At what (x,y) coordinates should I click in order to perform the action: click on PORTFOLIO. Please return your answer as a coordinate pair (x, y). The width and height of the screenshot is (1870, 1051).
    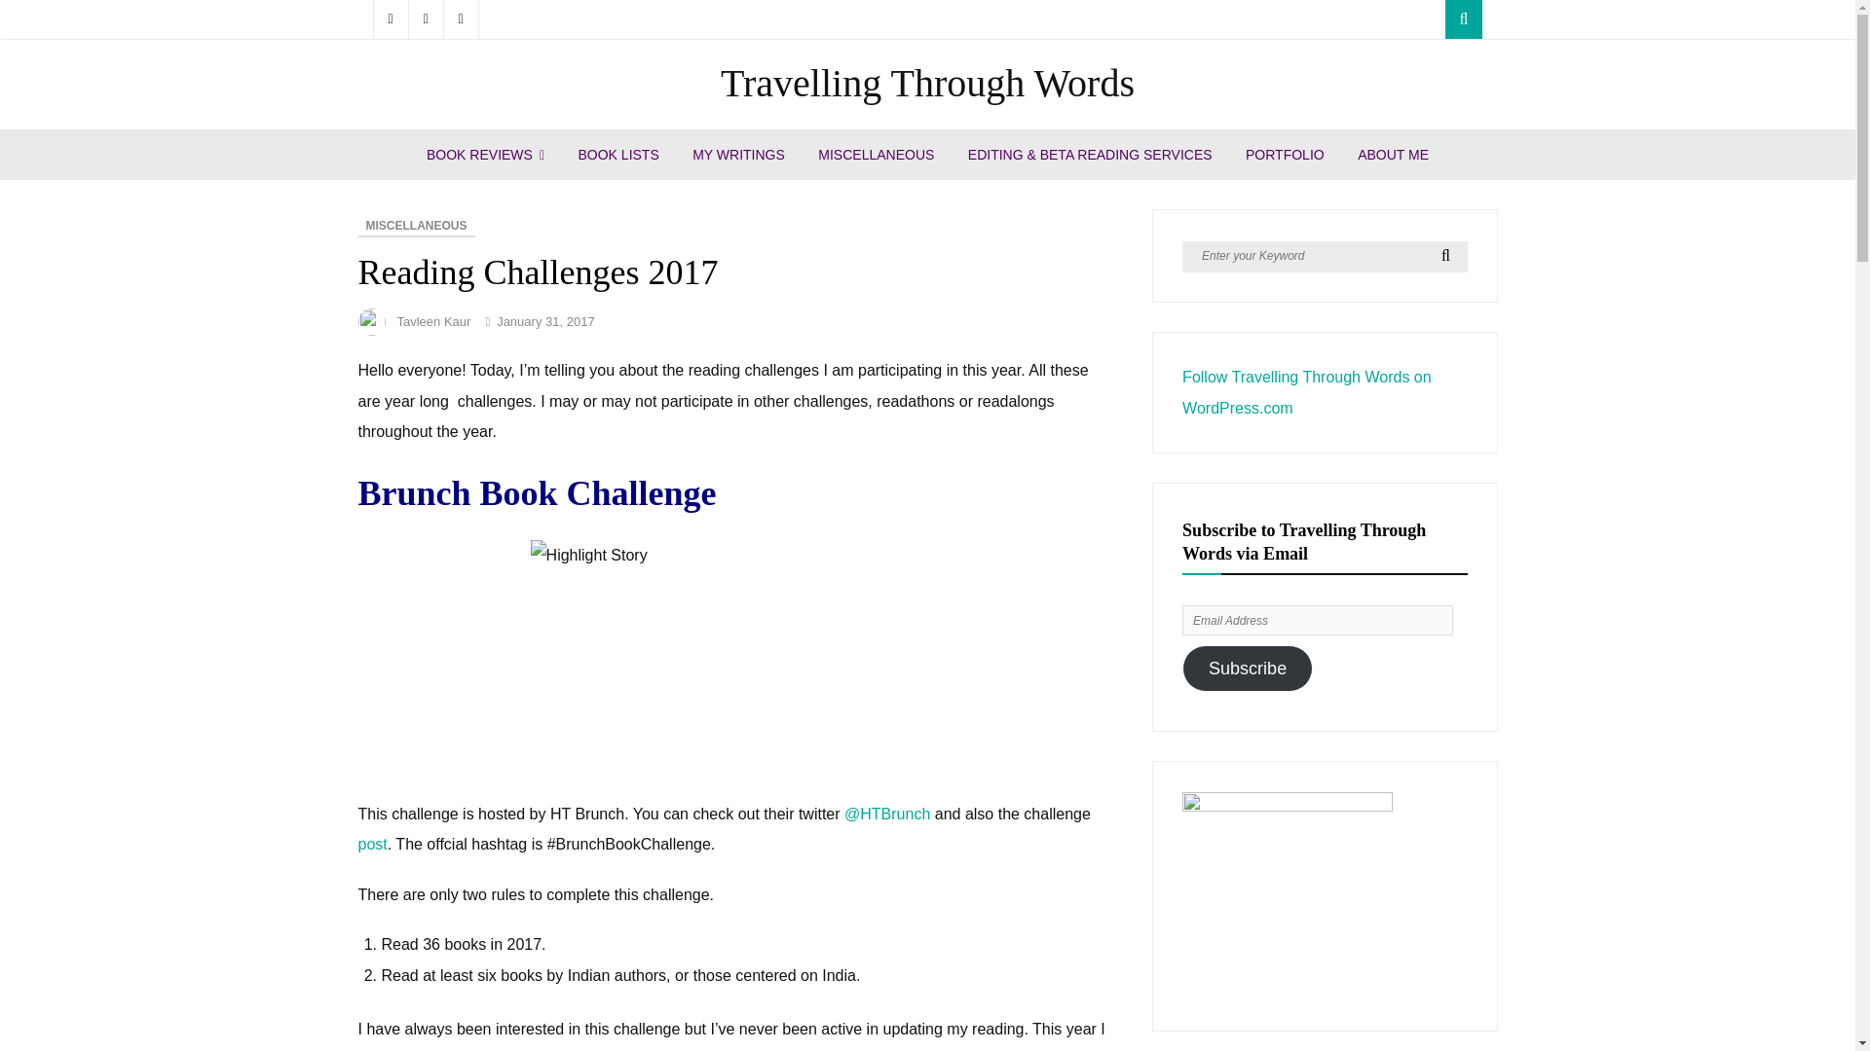
    Looking at the image, I should click on (1284, 154).